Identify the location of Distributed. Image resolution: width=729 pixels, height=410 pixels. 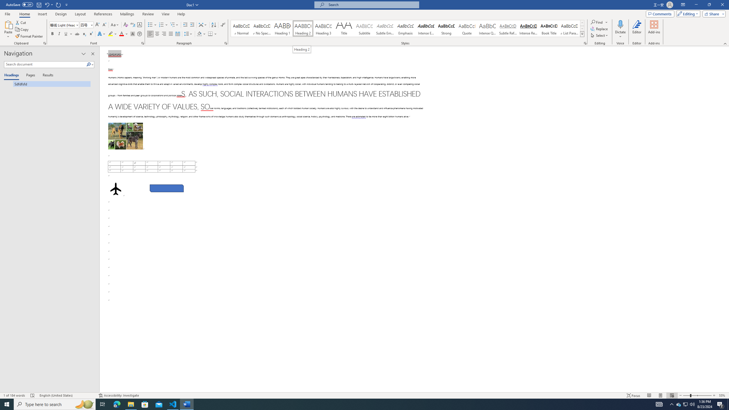
(177, 34).